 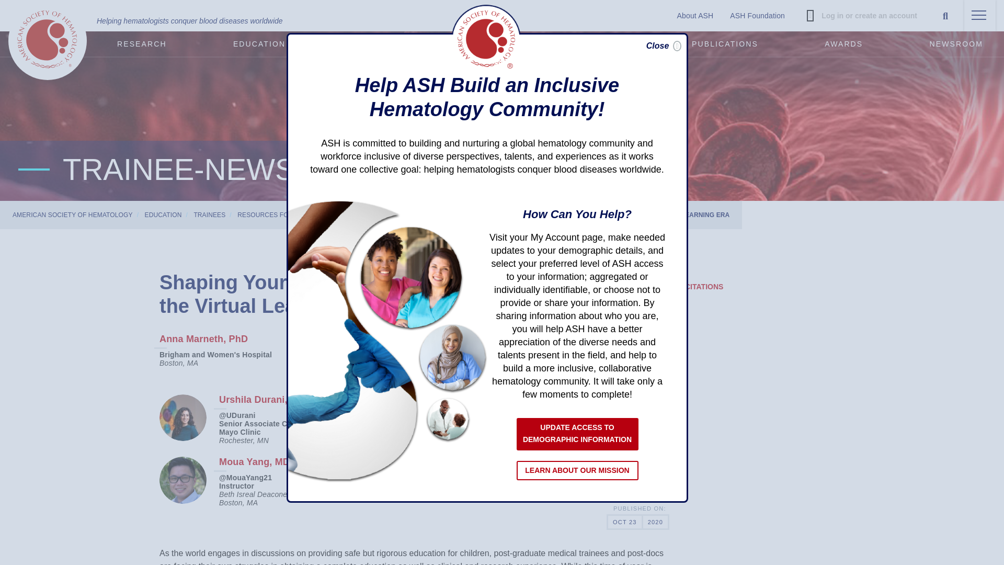 I want to click on MEETINGS, so click(x=601, y=44).